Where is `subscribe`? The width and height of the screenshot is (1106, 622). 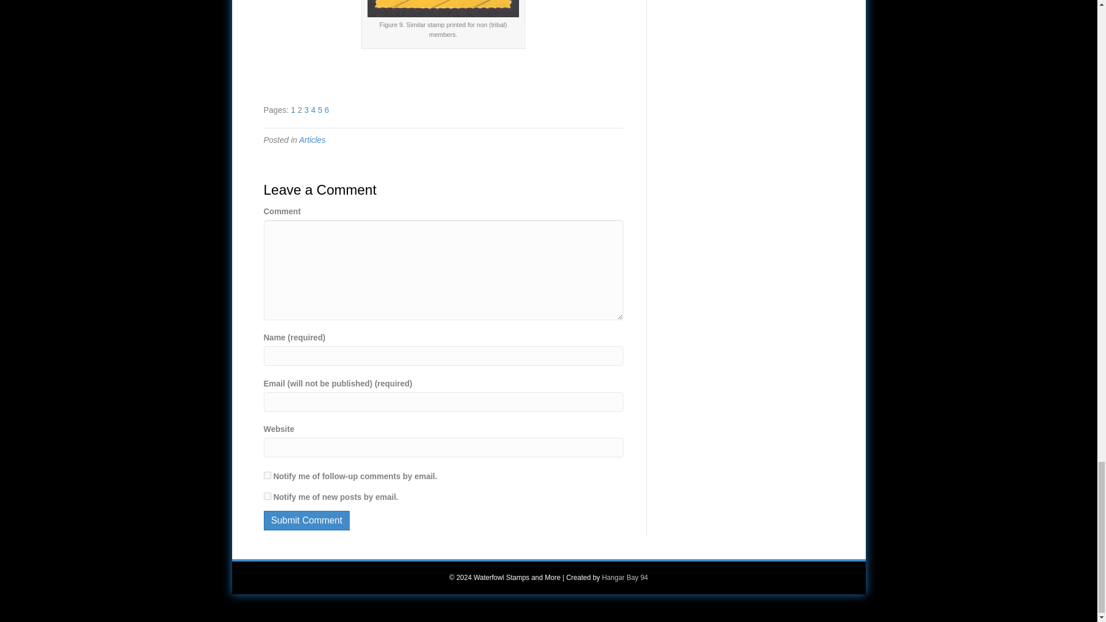
subscribe is located at coordinates (267, 496).